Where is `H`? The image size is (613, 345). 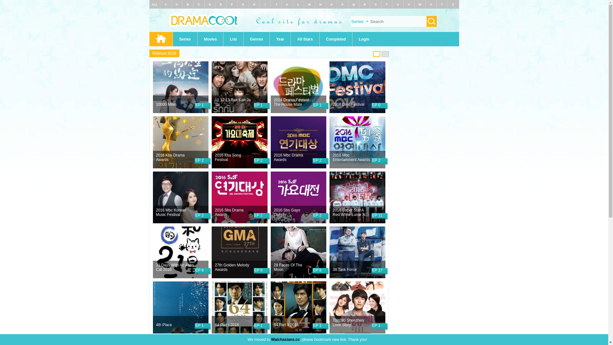 H is located at coordinates (254, 4).